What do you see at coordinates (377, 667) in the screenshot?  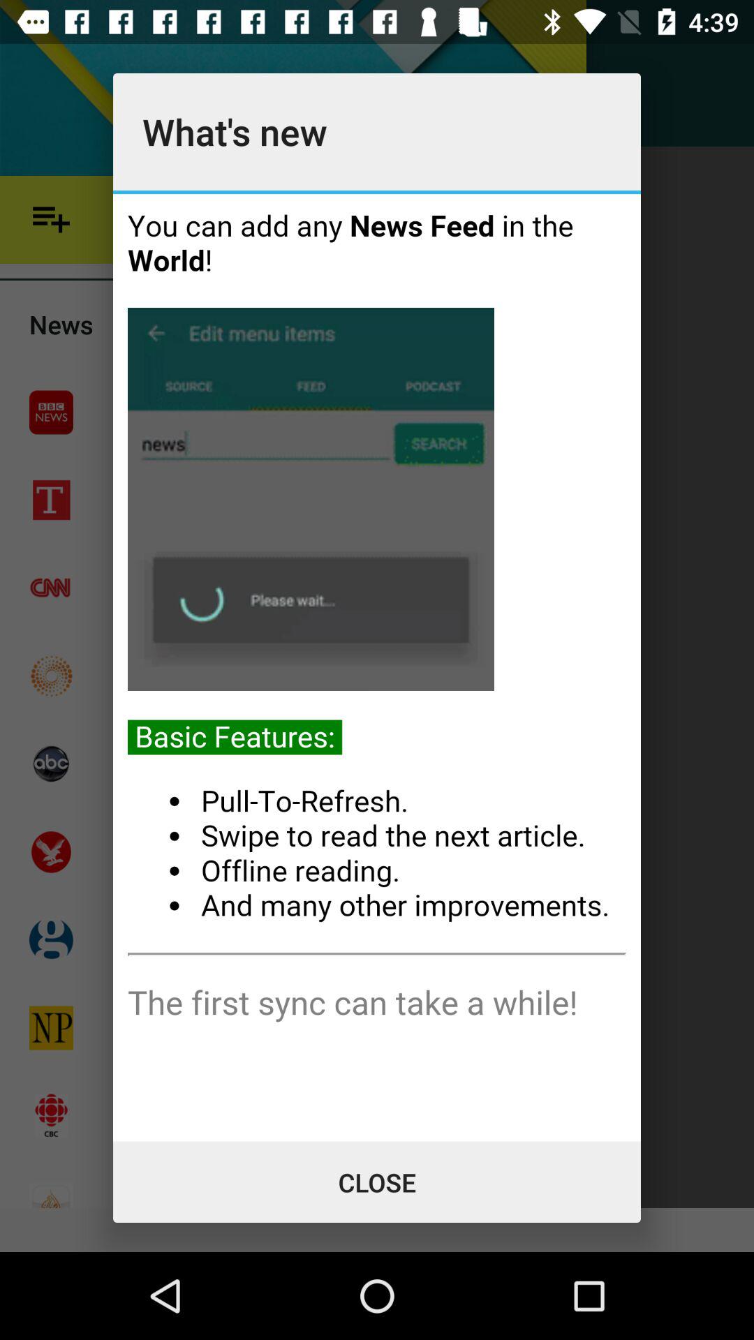 I see `advertisement page` at bounding box center [377, 667].